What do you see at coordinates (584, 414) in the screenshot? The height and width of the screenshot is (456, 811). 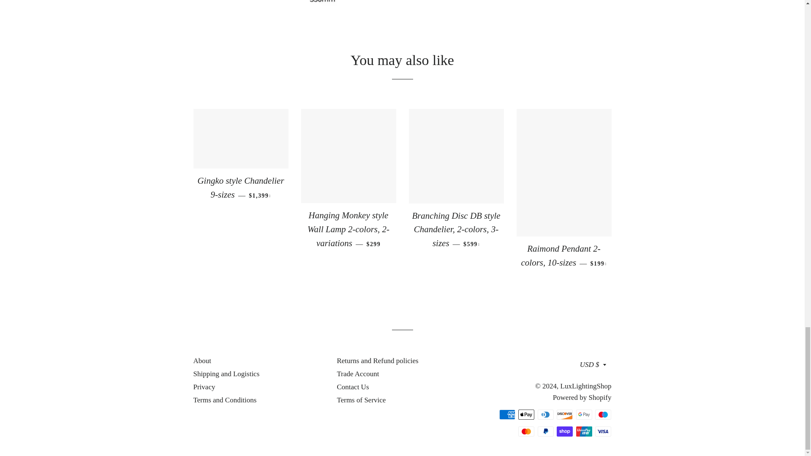 I see `Google Pay` at bounding box center [584, 414].